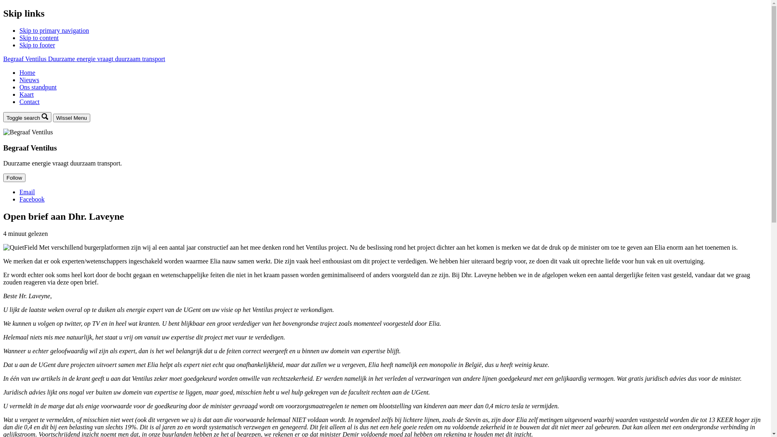 This screenshot has width=777, height=437. I want to click on Wissel Menu, so click(72, 118).